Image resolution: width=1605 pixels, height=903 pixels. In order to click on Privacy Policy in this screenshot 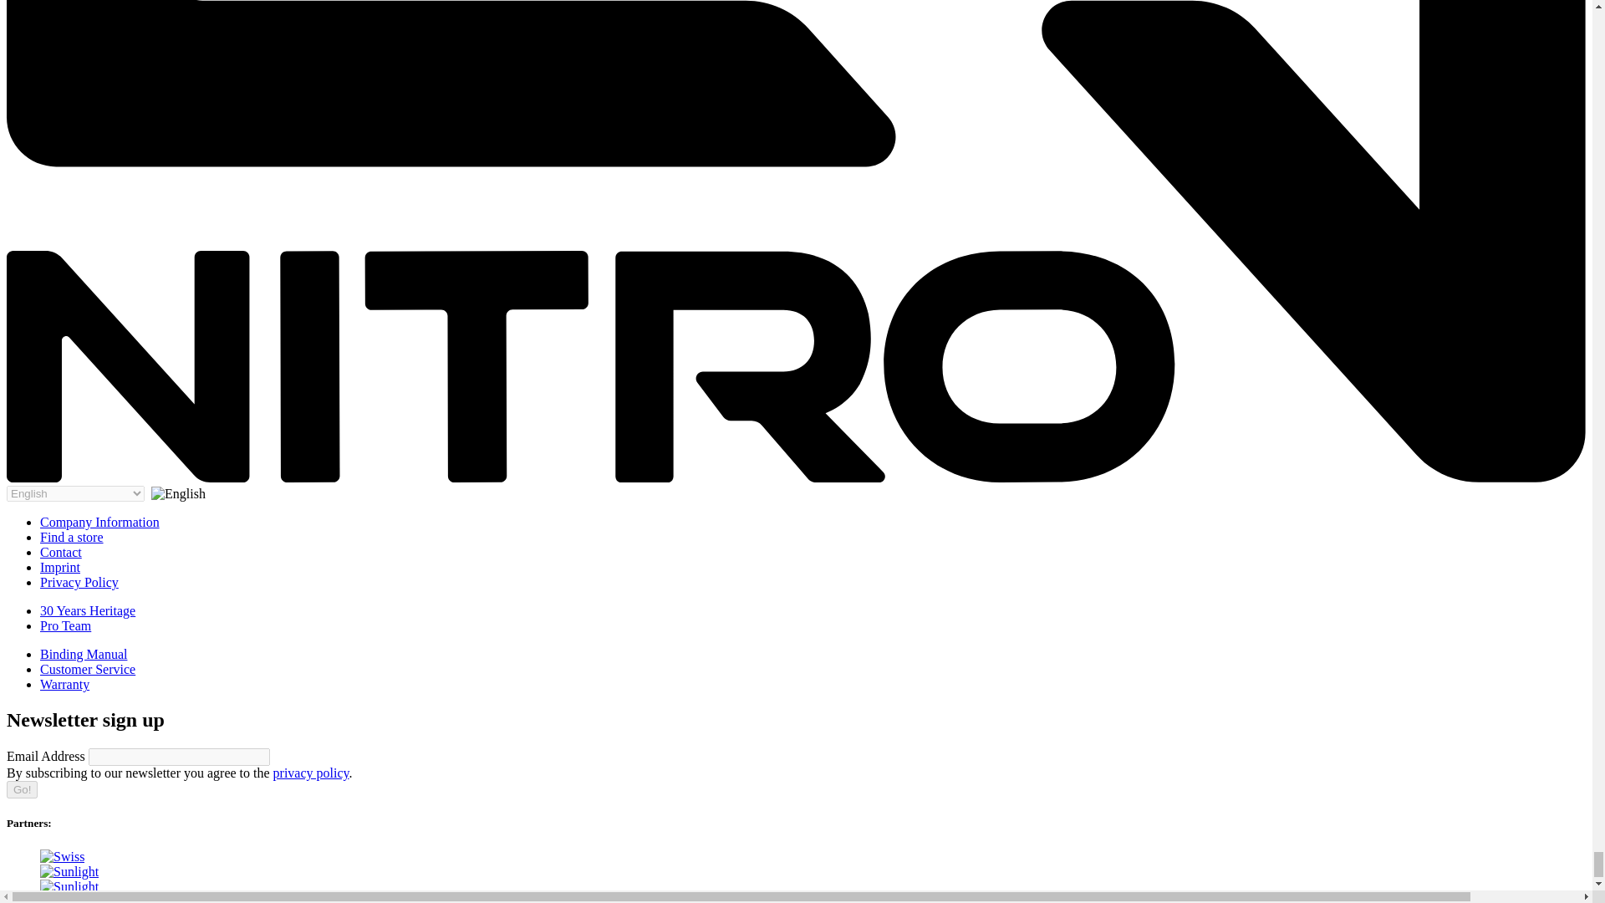, I will do `click(79, 582)`.